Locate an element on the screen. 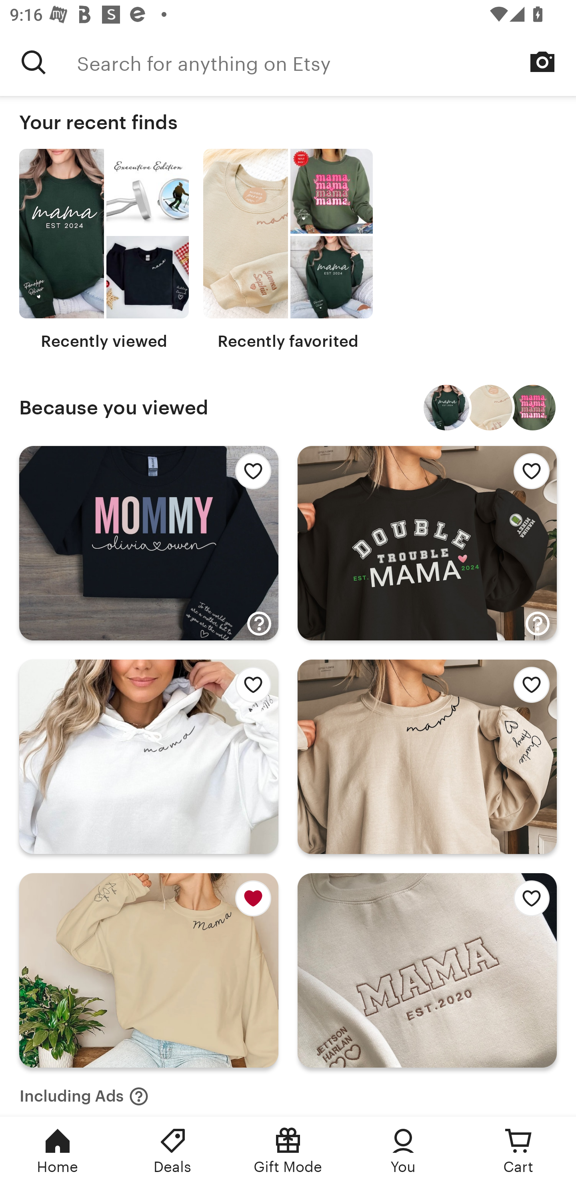  Cart is located at coordinates (518, 1150).